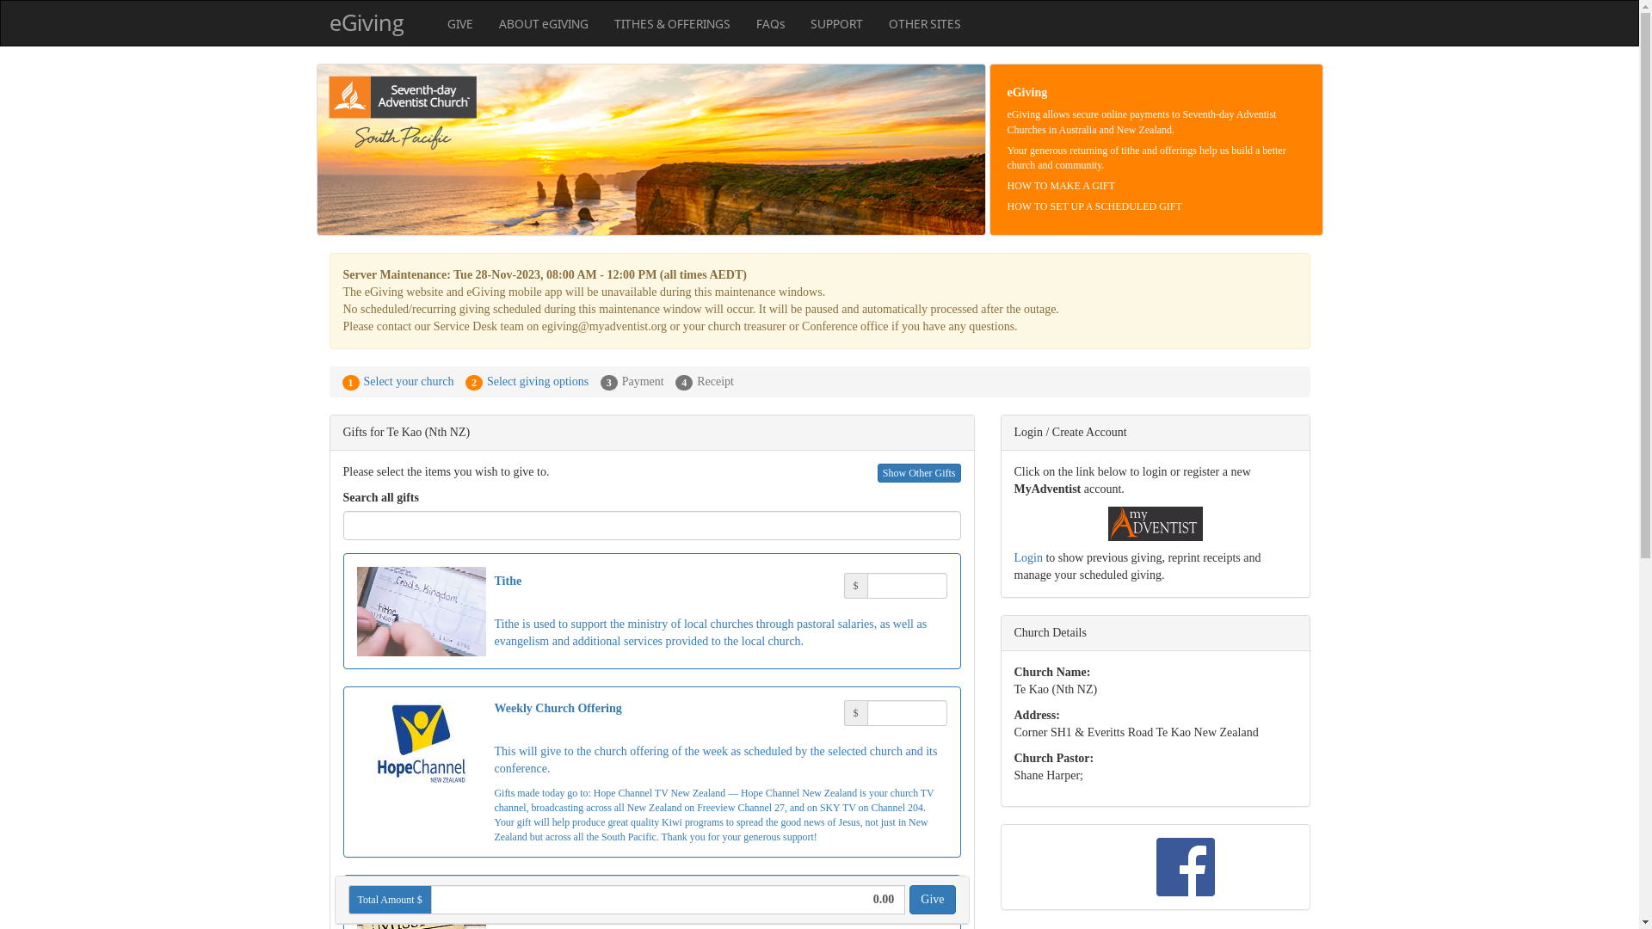 This screenshot has height=929, width=1652. I want to click on 2Select giving options, so click(527, 382).